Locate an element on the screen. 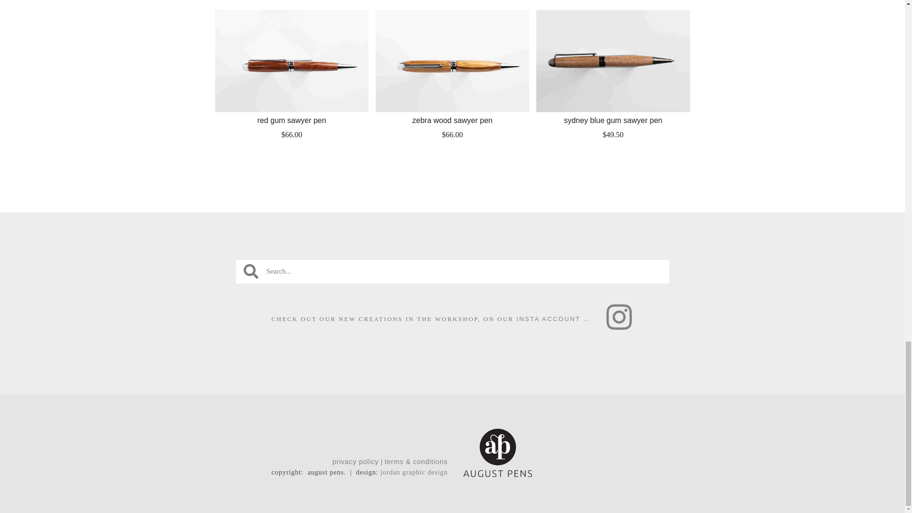 Image resolution: width=912 pixels, height=513 pixels. ADD TO CART is located at coordinates (452, 155).